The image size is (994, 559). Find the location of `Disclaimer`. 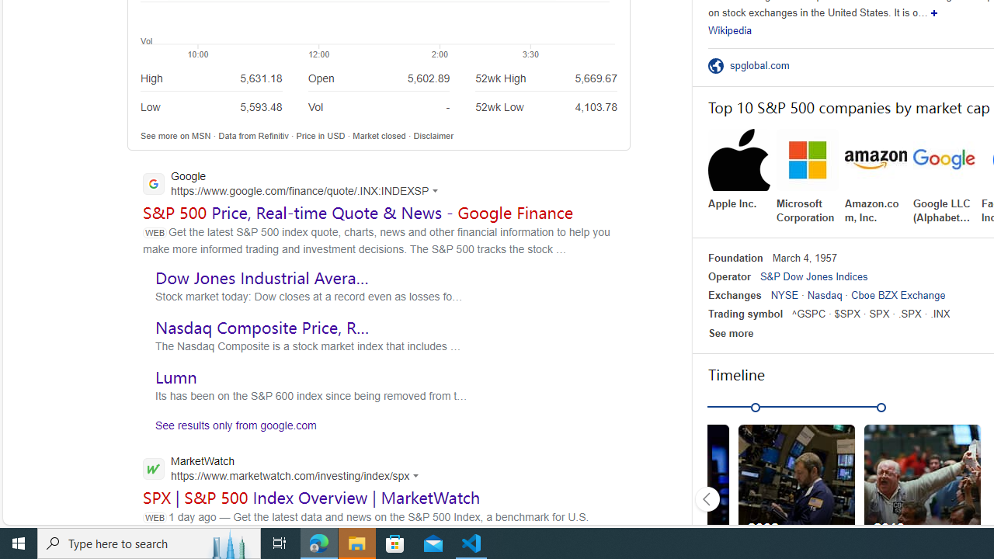

Disclaimer is located at coordinates (433, 135).